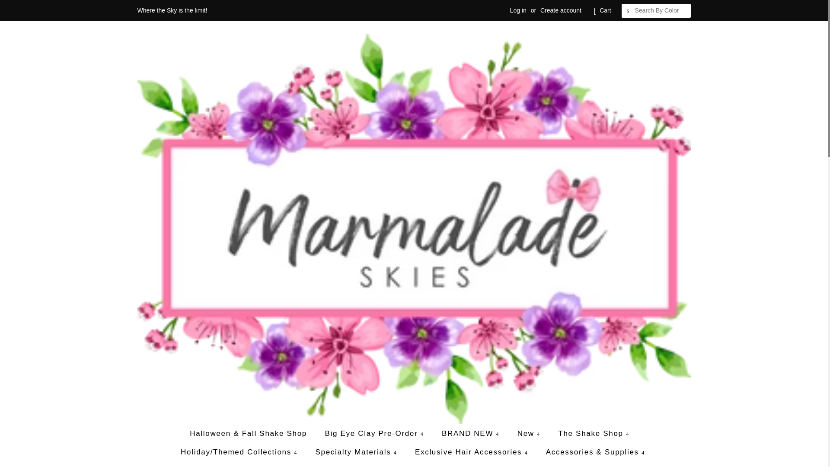 The height and width of the screenshot is (467, 830). I want to click on Create account, so click(561, 10).